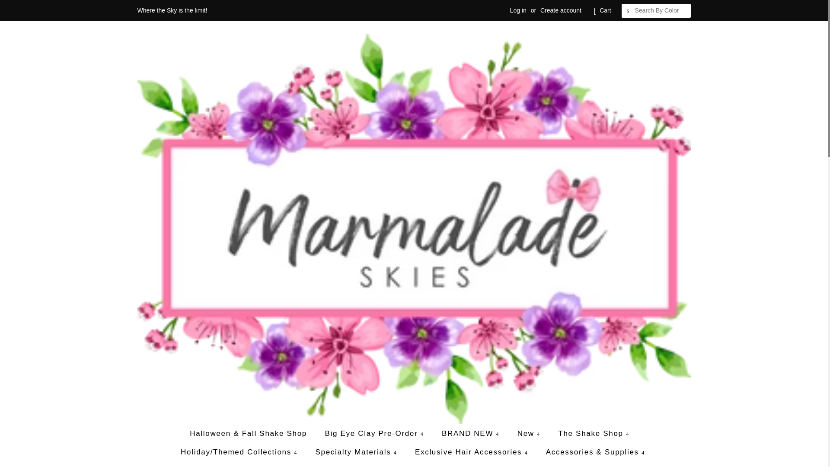 The height and width of the screenshot is (467, 830). I want to click on Create account, so click(561, 10).